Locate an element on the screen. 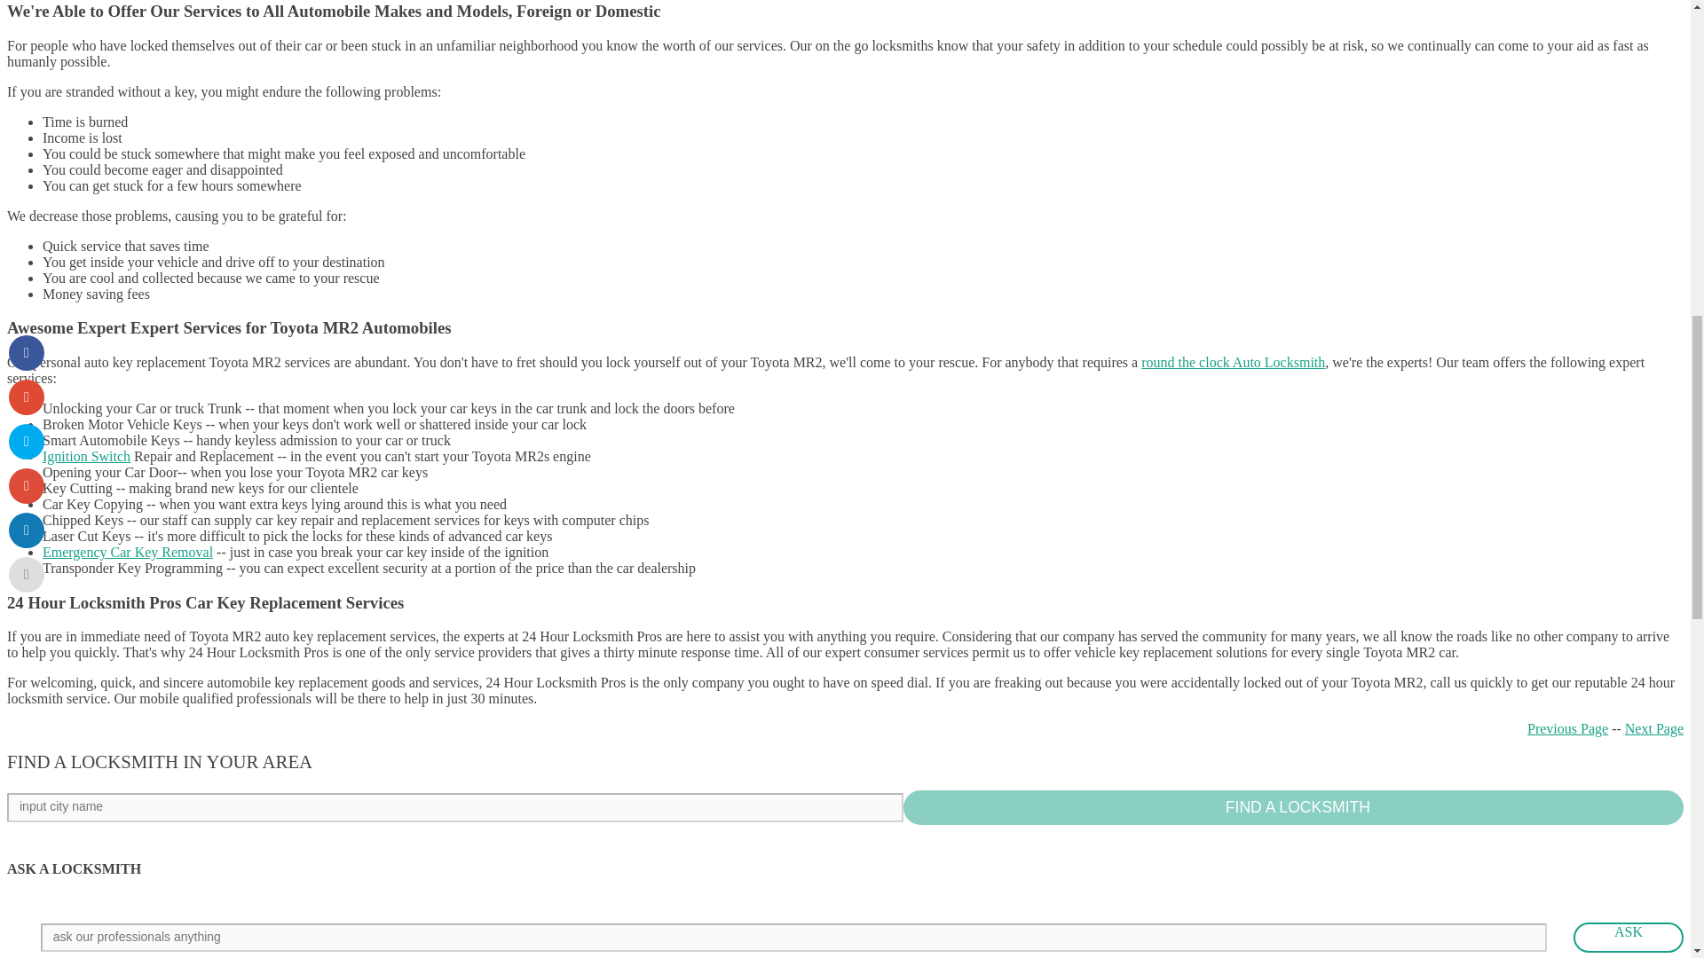 The width and height of the screenshot is (1704, 958). round the clock Auto Locksmith is located at coordinates (1234, 362).